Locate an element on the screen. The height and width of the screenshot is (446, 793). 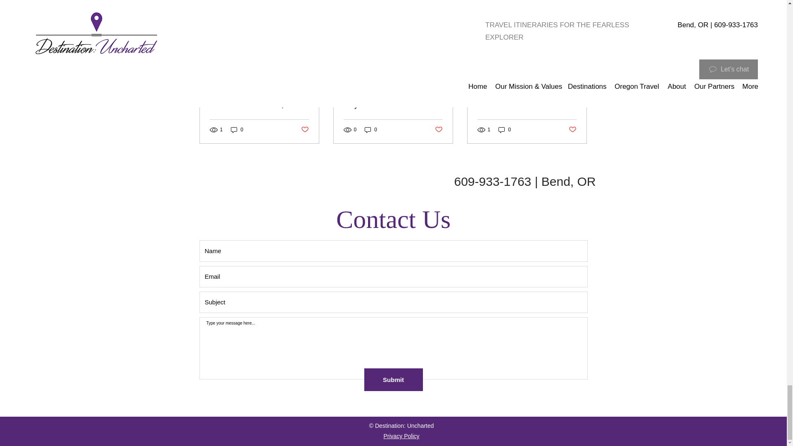
0 is located at coordinates (505, 130).